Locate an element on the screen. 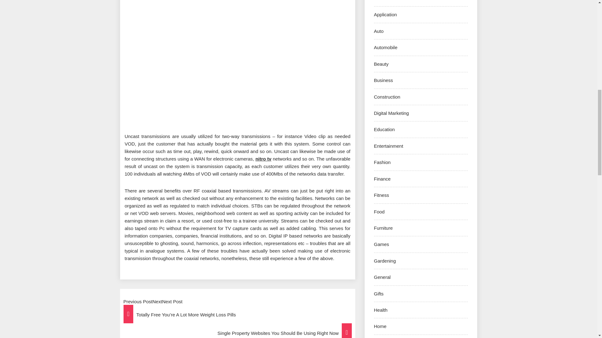 The image size is (602, 338). nitro tv is located at coordinates (263, 159).